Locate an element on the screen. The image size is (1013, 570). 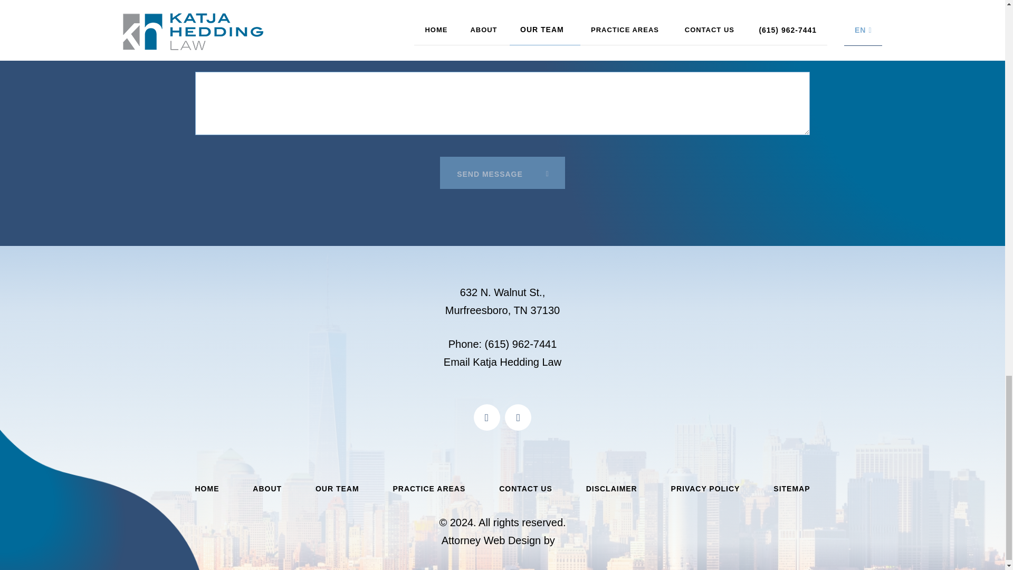
Email Katja Hedding Law is located at coordinates (502, 362).